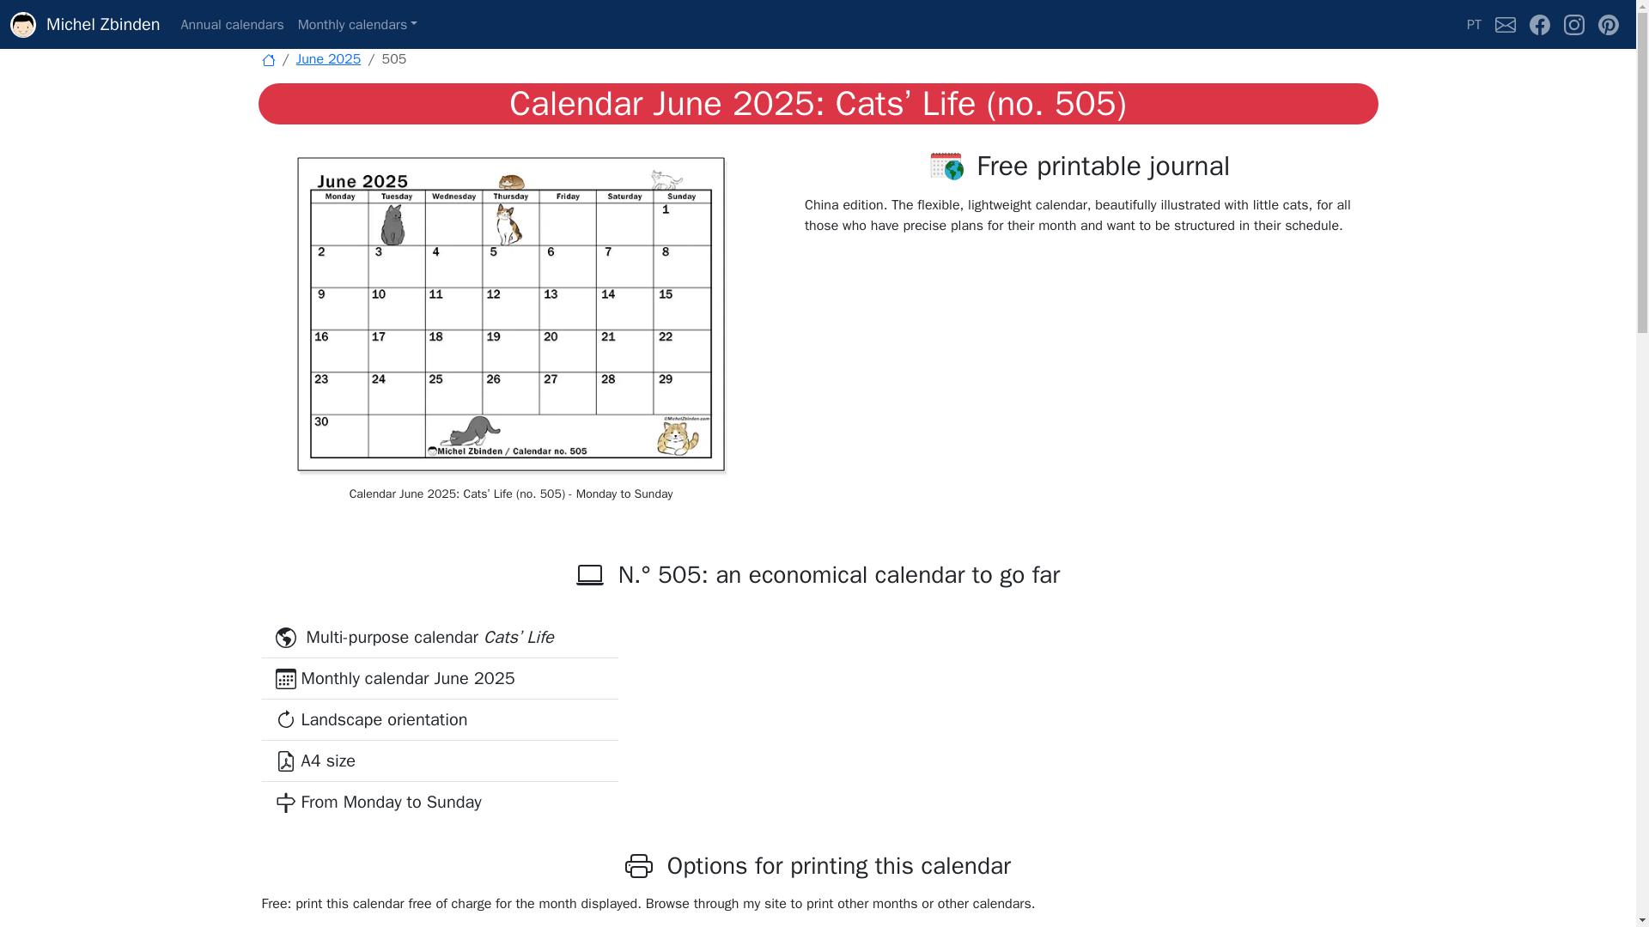 This screenshot has height=927, width=1649. What do you see at coordinates (268, 58) in the screenshot?
I see `Michel Zbinden EN` at bounding box center [268, 58].